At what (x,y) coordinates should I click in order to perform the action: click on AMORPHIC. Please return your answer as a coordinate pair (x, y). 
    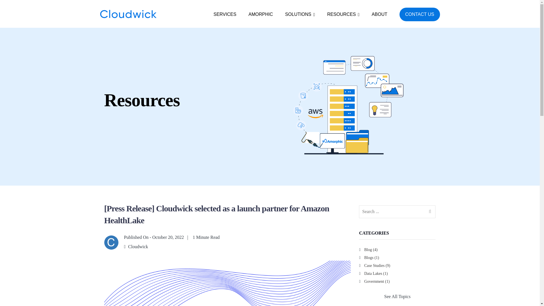
    Looking at the image, I should click on (261, 14).